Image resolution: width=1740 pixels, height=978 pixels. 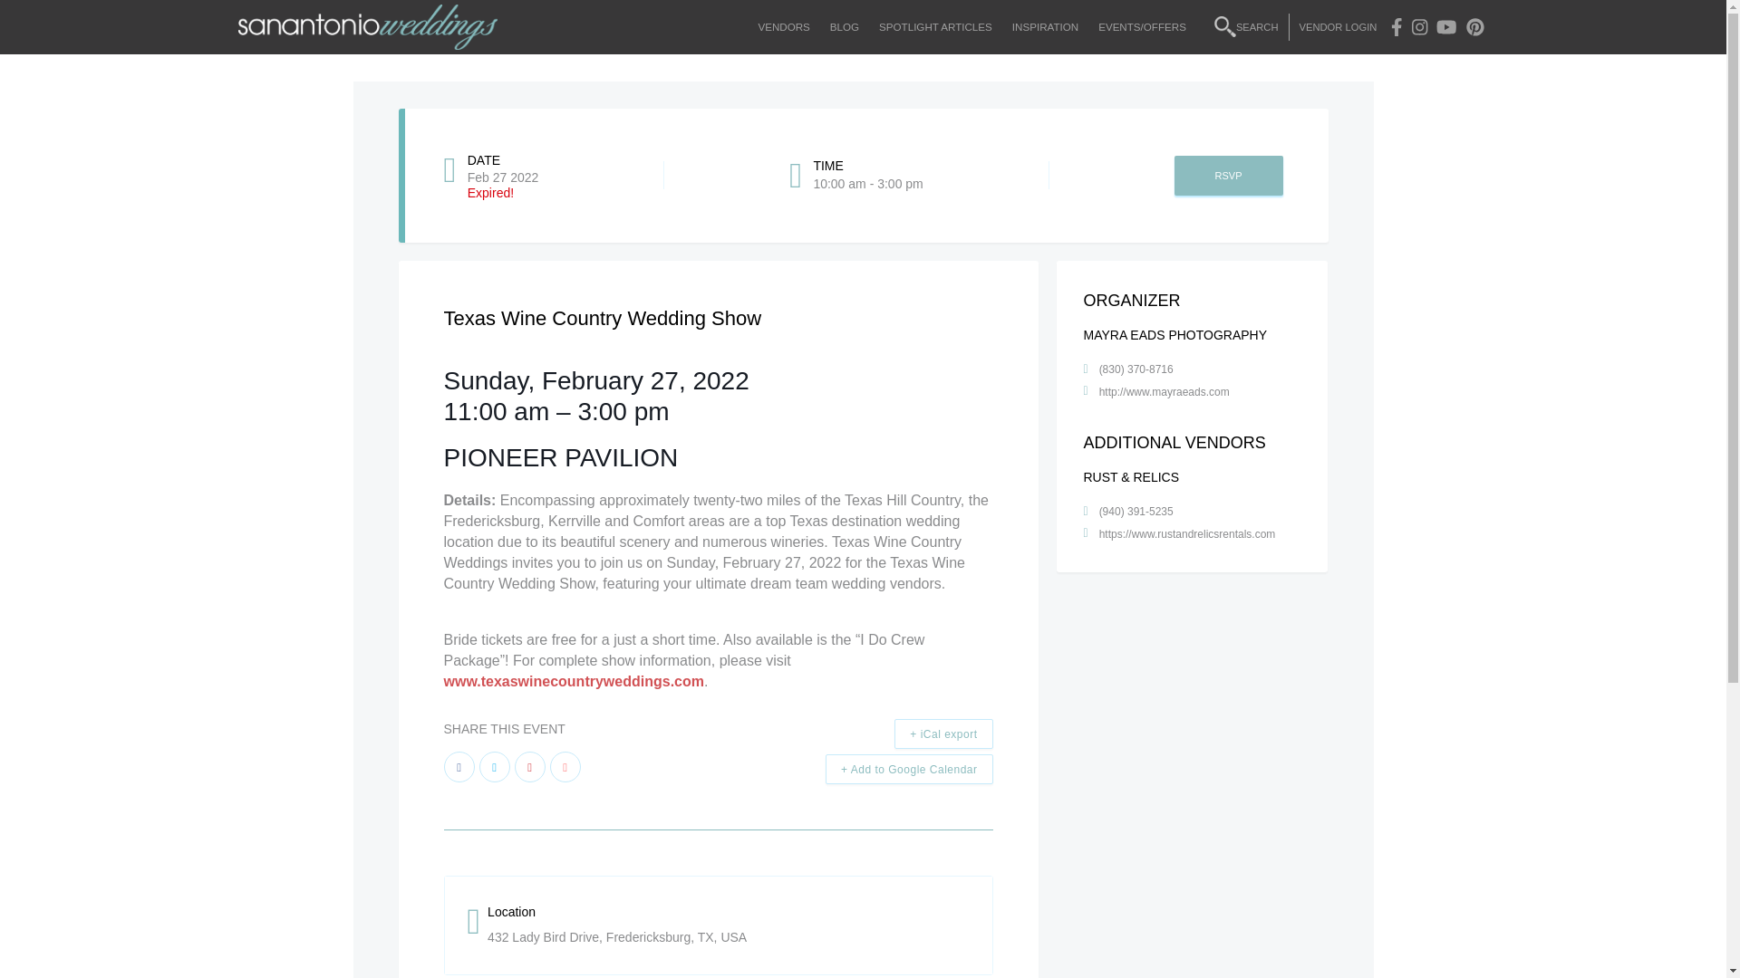 What do you see at coordinates (459, 767) in the screenshot?
I see `Share on Facebook` at bounding box center [459, 767].